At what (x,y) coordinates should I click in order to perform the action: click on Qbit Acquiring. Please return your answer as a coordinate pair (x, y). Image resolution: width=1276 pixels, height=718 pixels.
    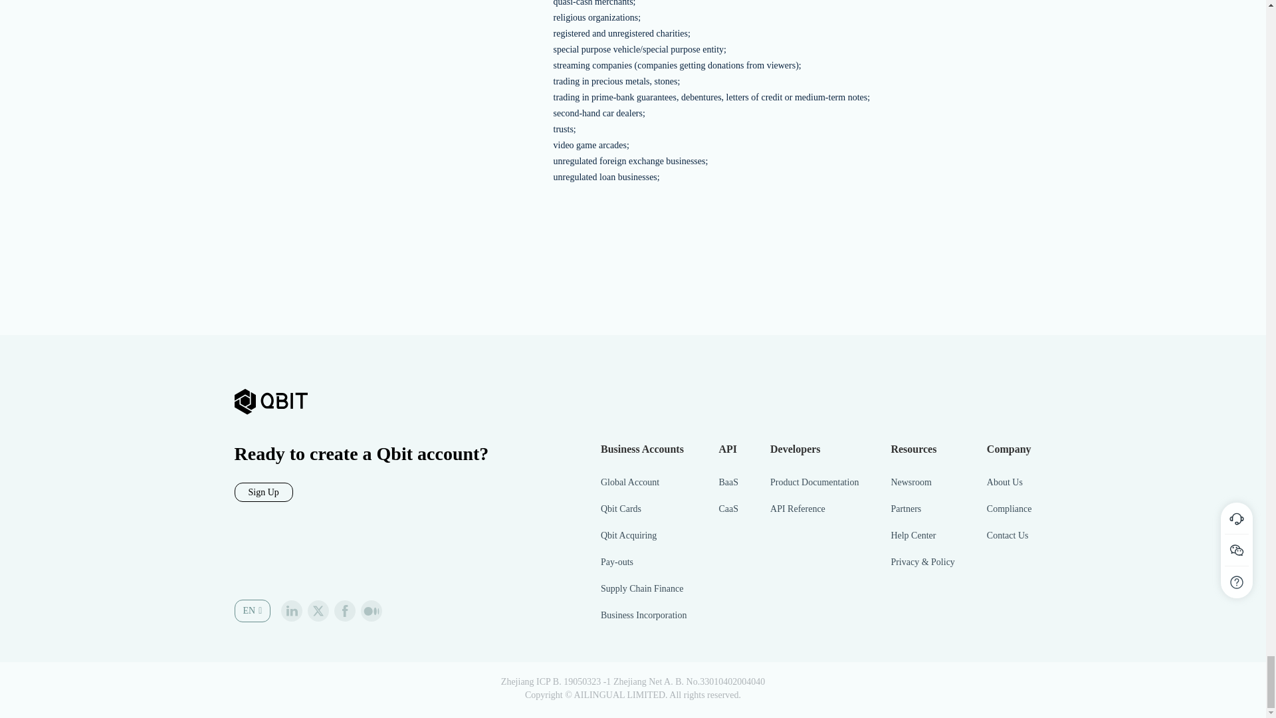
    Looking at the image, I should click on (643, 536).